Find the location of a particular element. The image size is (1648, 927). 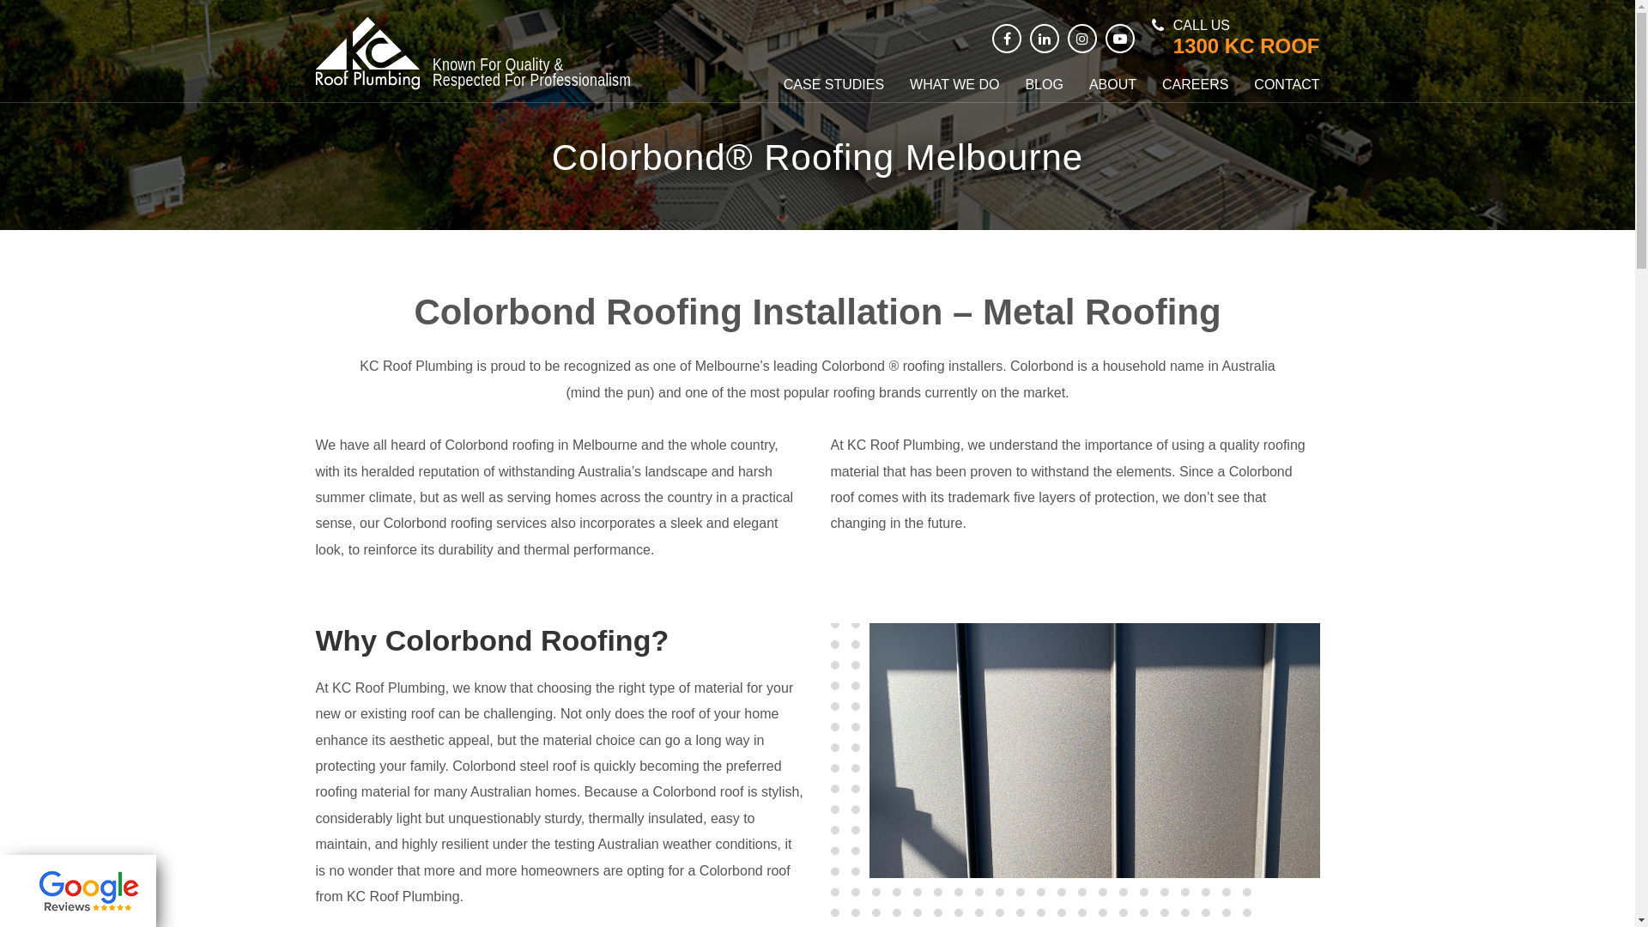

BLOG is located at coordinates (1044, 85).